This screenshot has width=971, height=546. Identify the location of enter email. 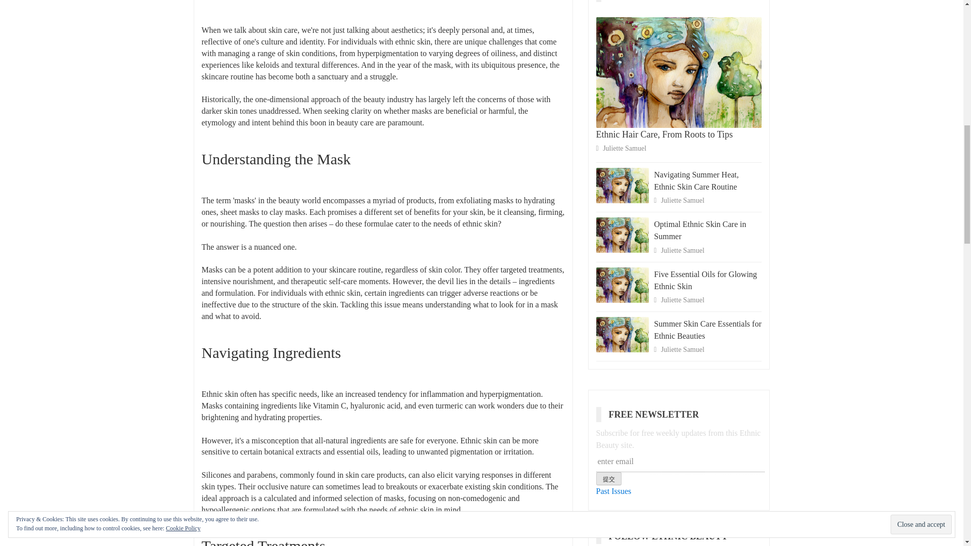
(680, 462).